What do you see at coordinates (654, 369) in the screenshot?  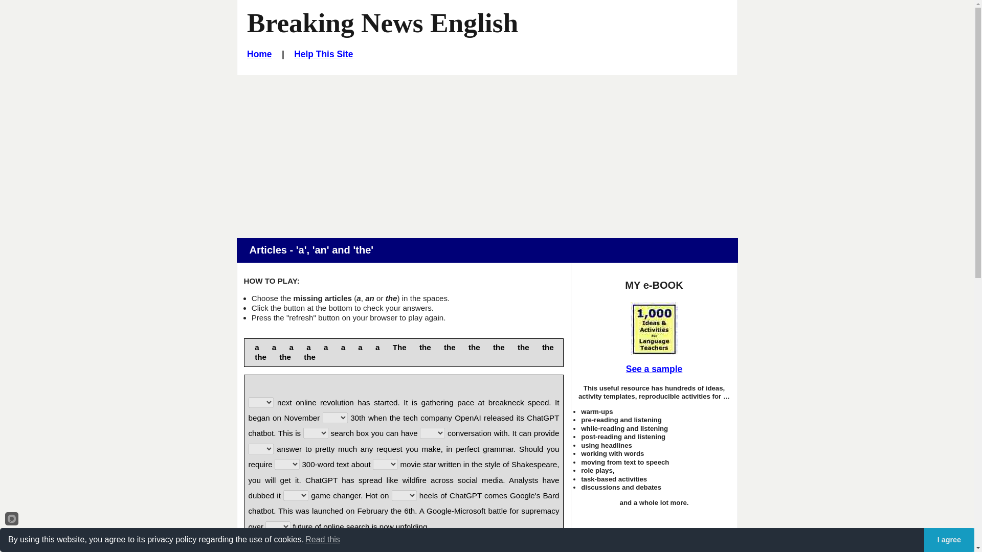 I see `See a sample` at bounding box center [654, 369].